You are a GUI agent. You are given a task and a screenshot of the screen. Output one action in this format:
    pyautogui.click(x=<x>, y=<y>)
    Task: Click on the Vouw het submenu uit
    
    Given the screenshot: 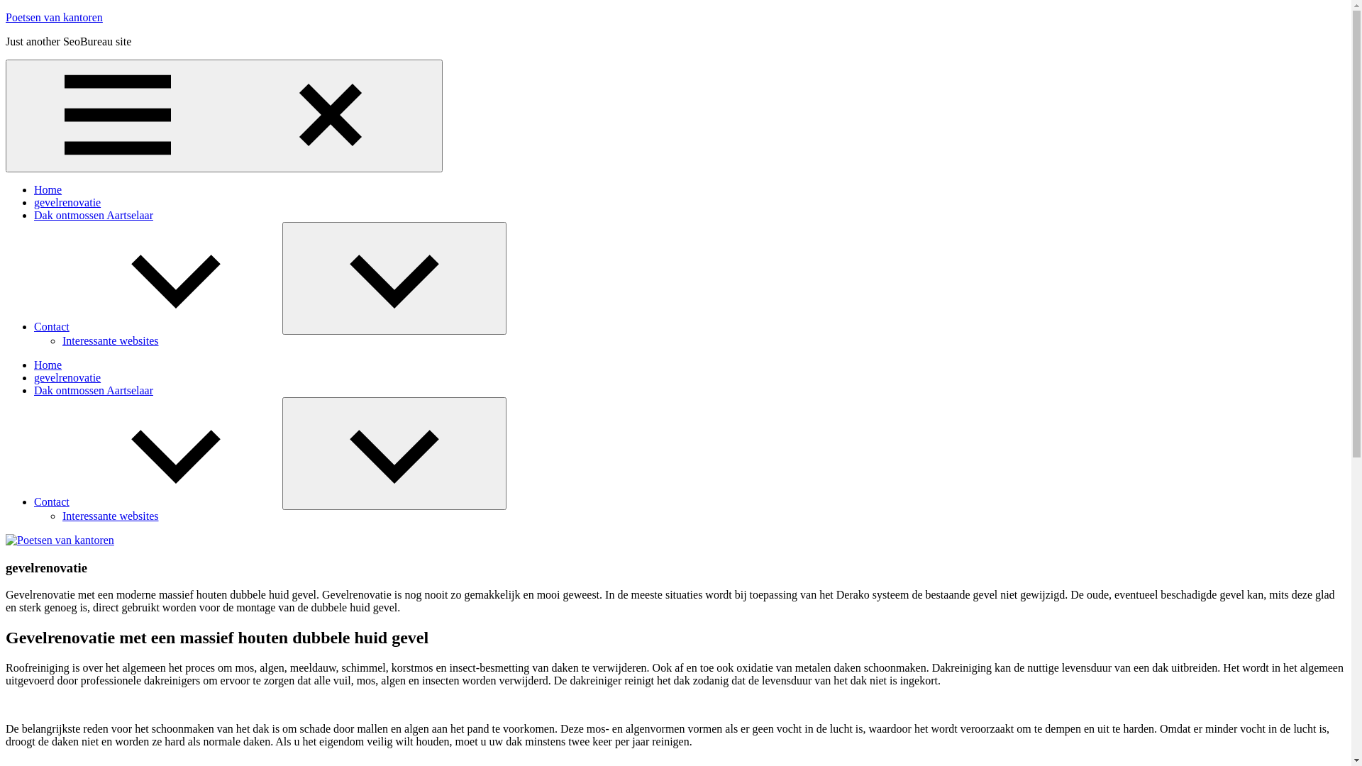 What is the action you would take?
    pyautogui.click(x=394, y=454)
    